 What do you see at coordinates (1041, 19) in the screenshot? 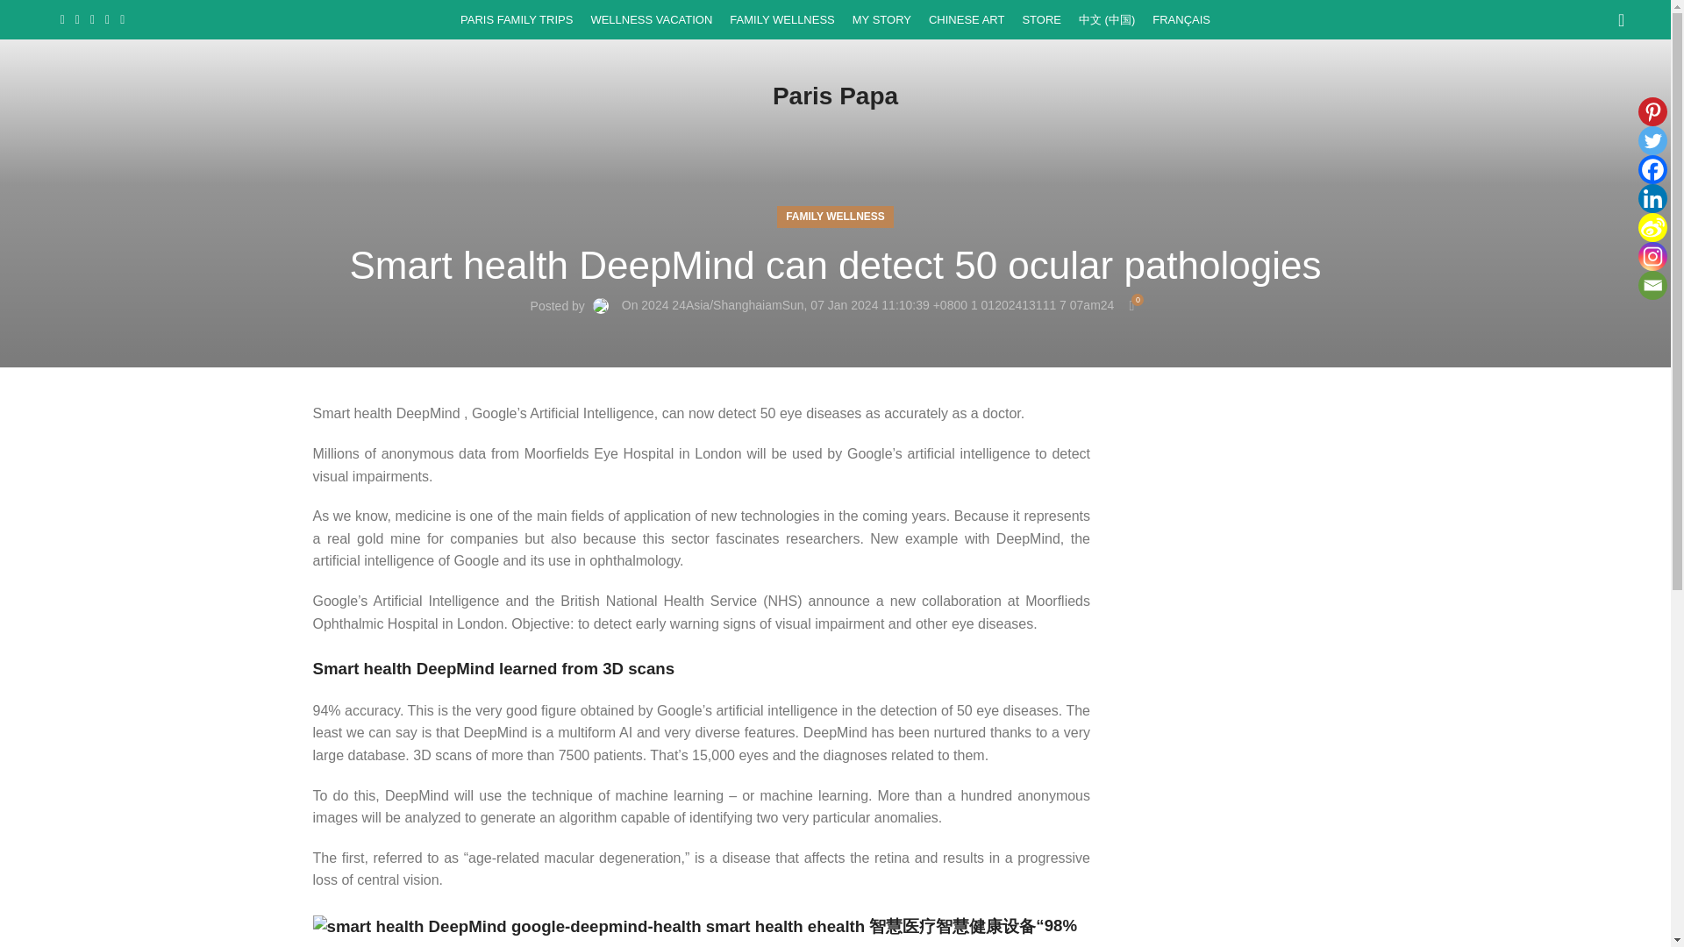
I see `STORE` at bounding box center [1041, 19].